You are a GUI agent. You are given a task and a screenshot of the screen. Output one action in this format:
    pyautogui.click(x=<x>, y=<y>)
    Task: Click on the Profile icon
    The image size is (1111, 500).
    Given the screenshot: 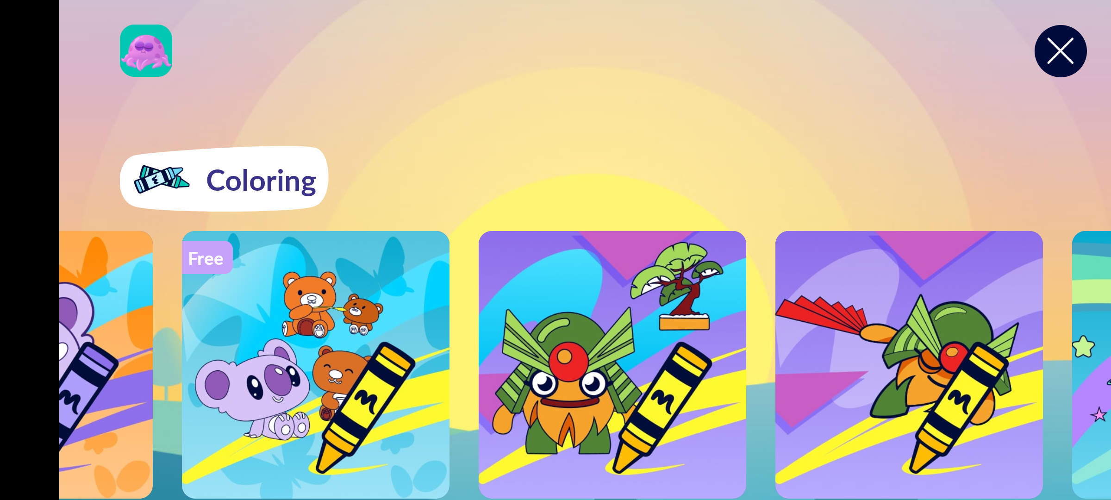 What is the action you would take?
    pyautogui.click(x=146, y=51)
    